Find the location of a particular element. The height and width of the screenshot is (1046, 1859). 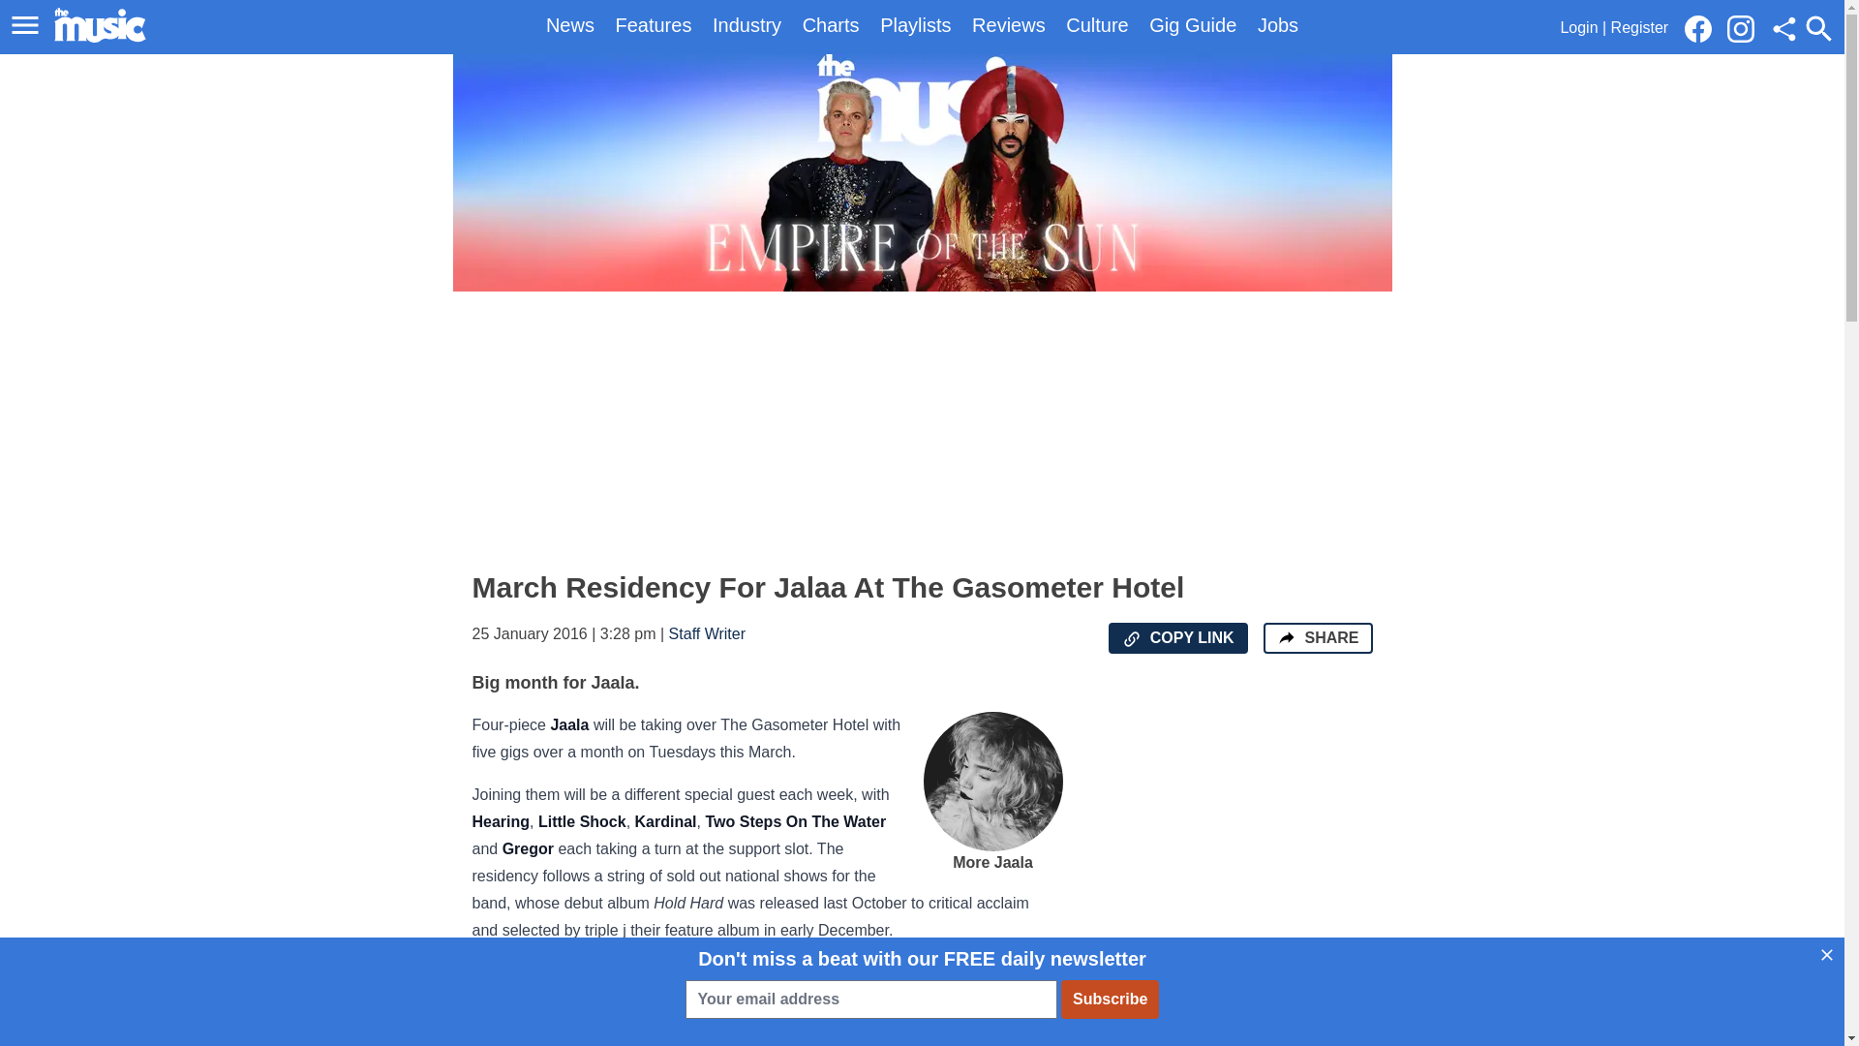

Open the main menu is located at coordinates (28, 25).